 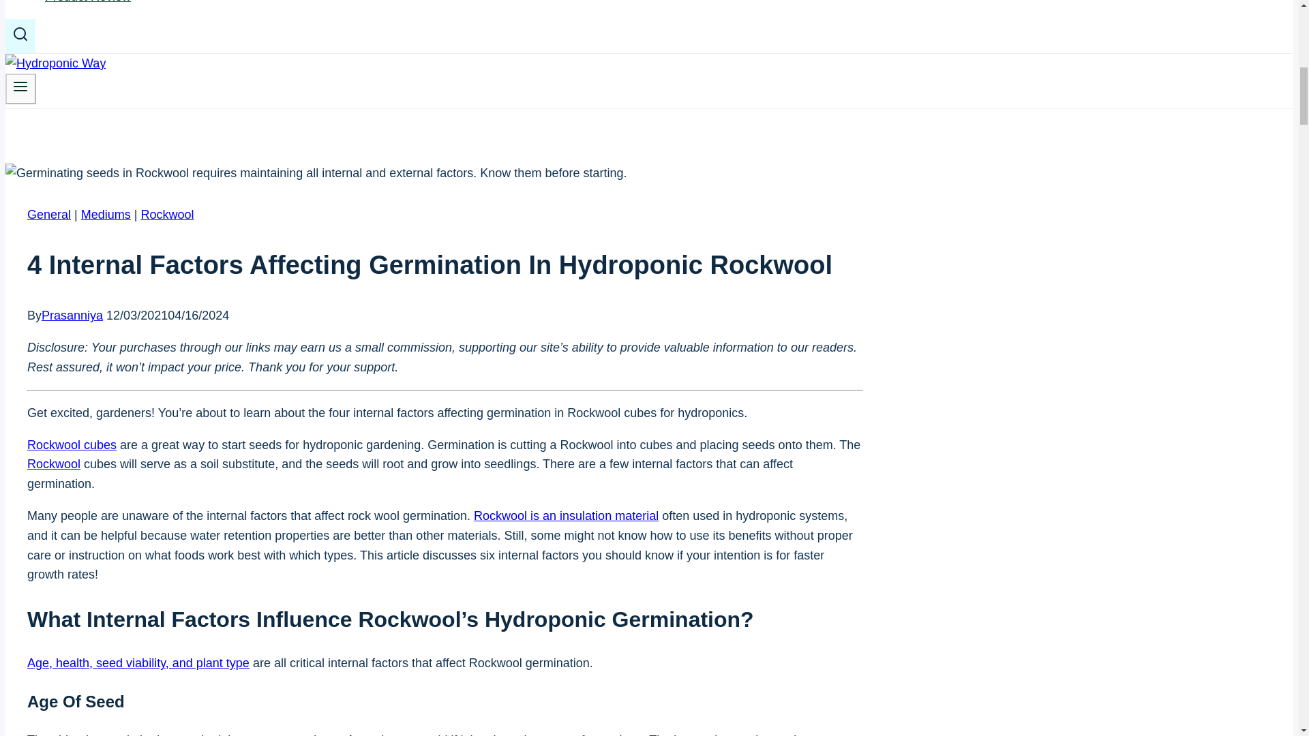 I want to click on How to Treat Insulation Rockwool for Hydroponic Growing, so click(x=566, y=515).